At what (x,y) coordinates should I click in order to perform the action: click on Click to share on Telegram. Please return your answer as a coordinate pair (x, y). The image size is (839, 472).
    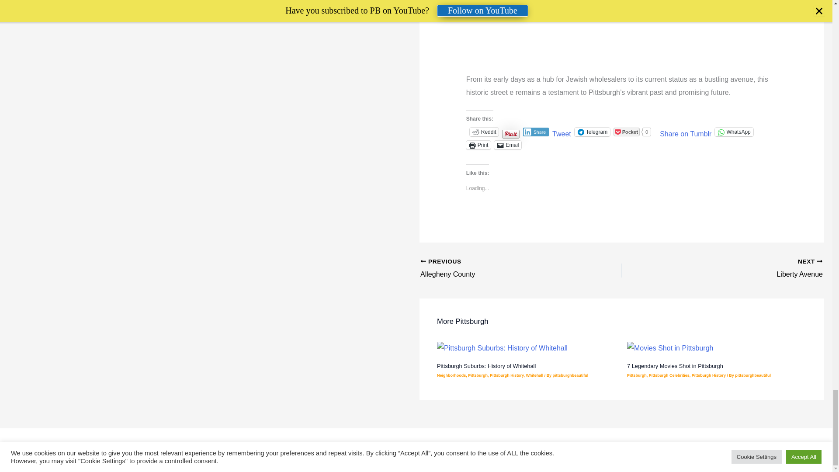
    Looking at the image, I should click on (592, 132).